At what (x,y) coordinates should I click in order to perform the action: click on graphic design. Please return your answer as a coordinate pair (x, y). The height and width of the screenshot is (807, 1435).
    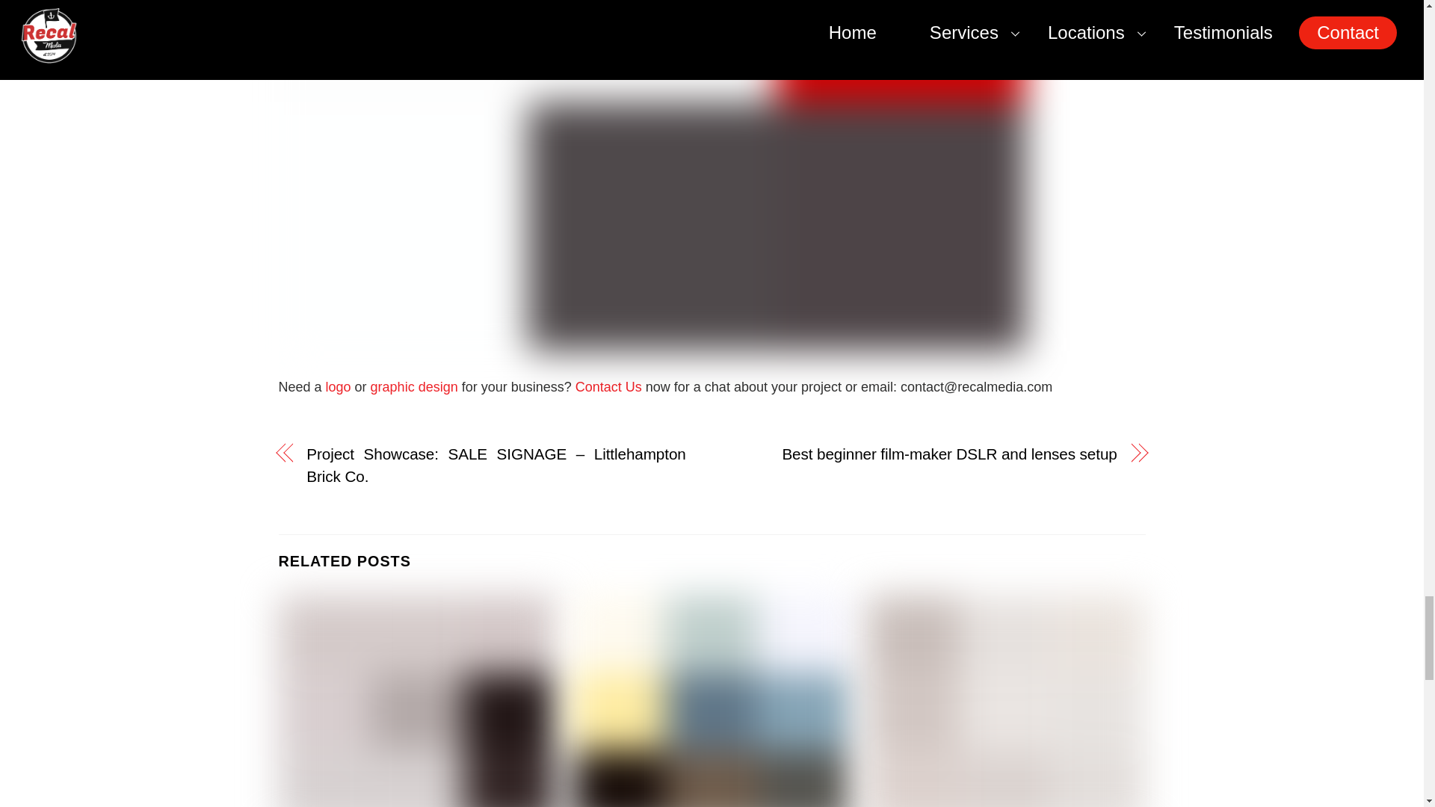
    Looking at the image, I should click on (414, 387).